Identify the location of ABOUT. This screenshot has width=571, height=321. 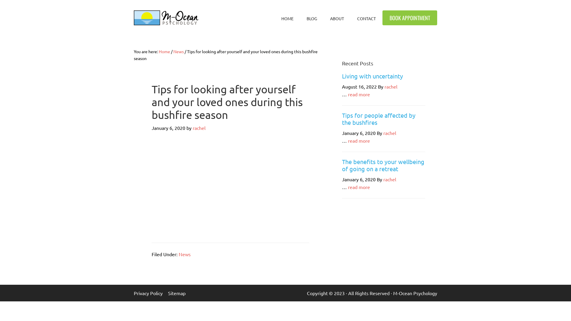
(337, 18).